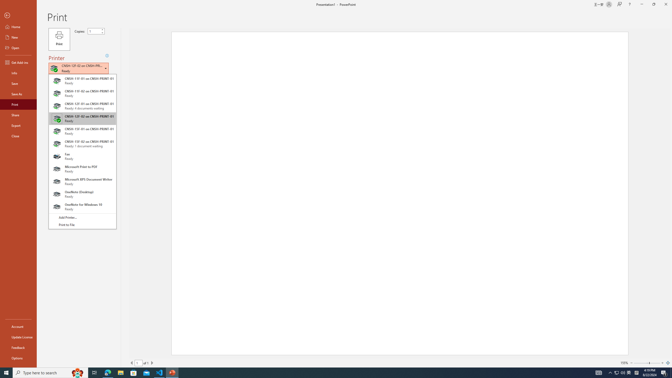 Image resolution: width=672 pixels, height=378 pixels. What do you see at coordinates (18, 327) in the screenshot?
I see `Account` at bounding box center [18, 327].